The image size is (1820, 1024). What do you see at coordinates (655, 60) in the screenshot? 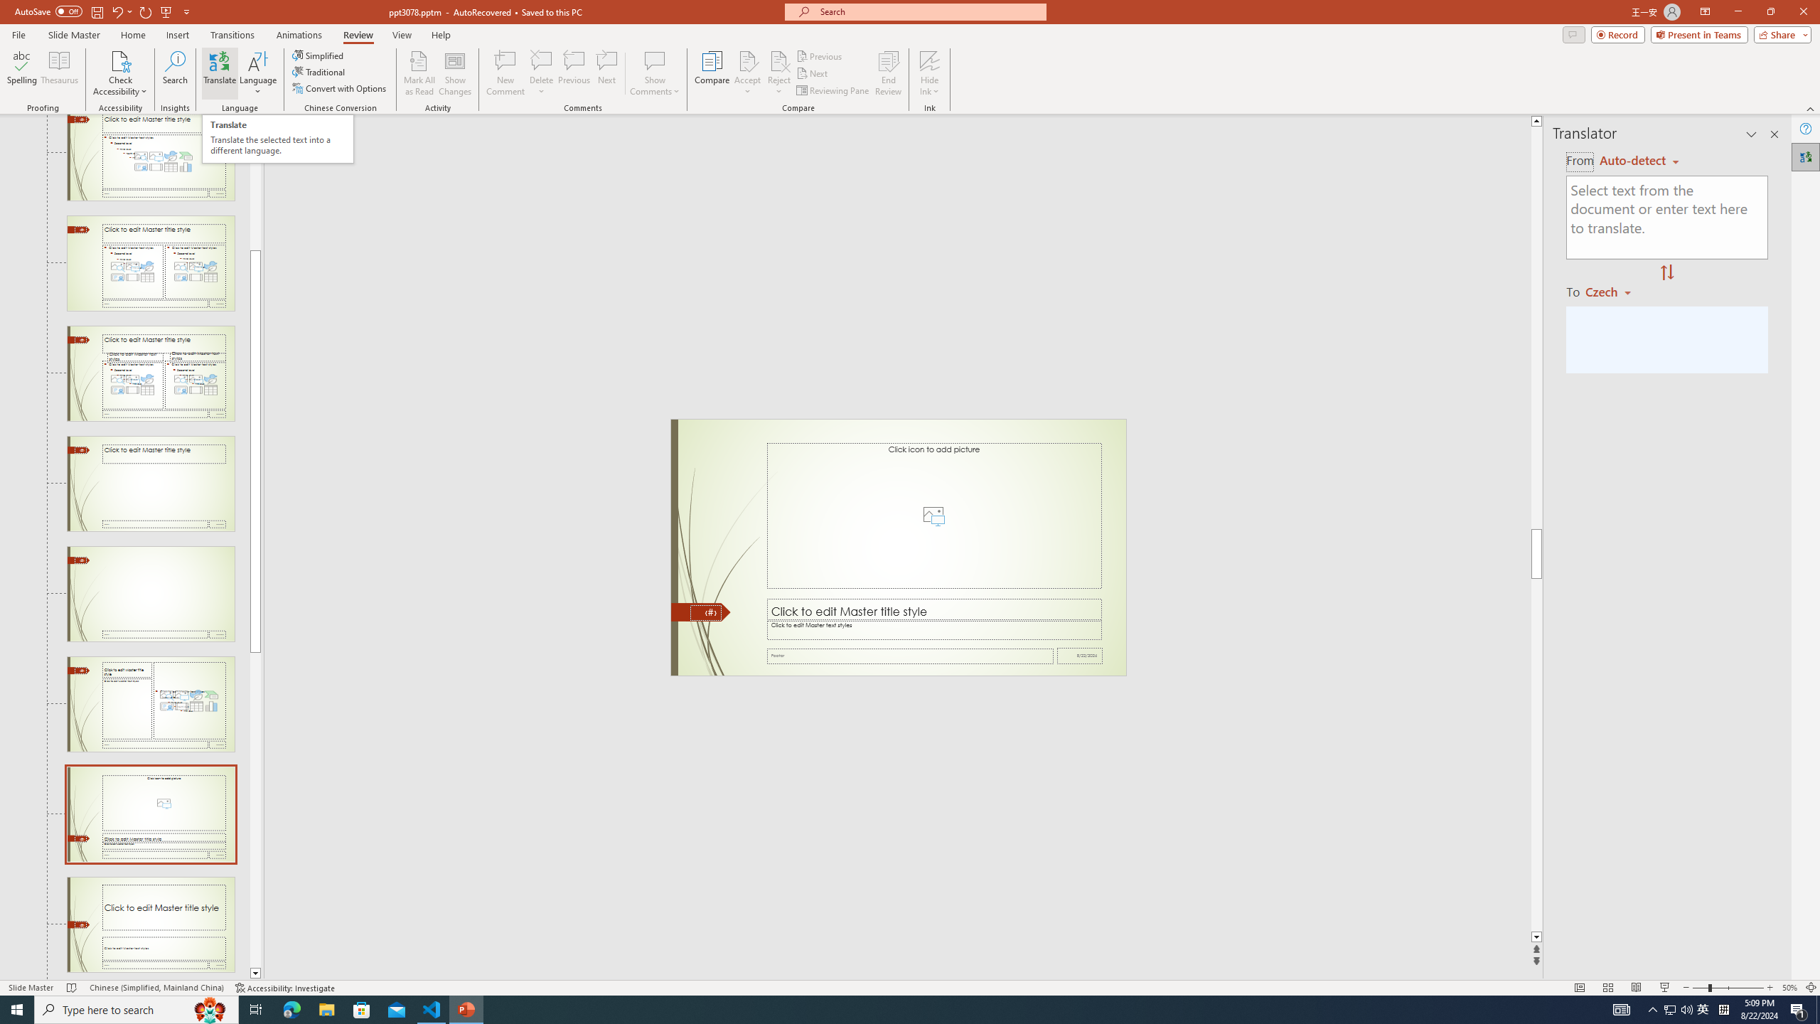
I see `Show Comments` at bounding box center [655, 60].